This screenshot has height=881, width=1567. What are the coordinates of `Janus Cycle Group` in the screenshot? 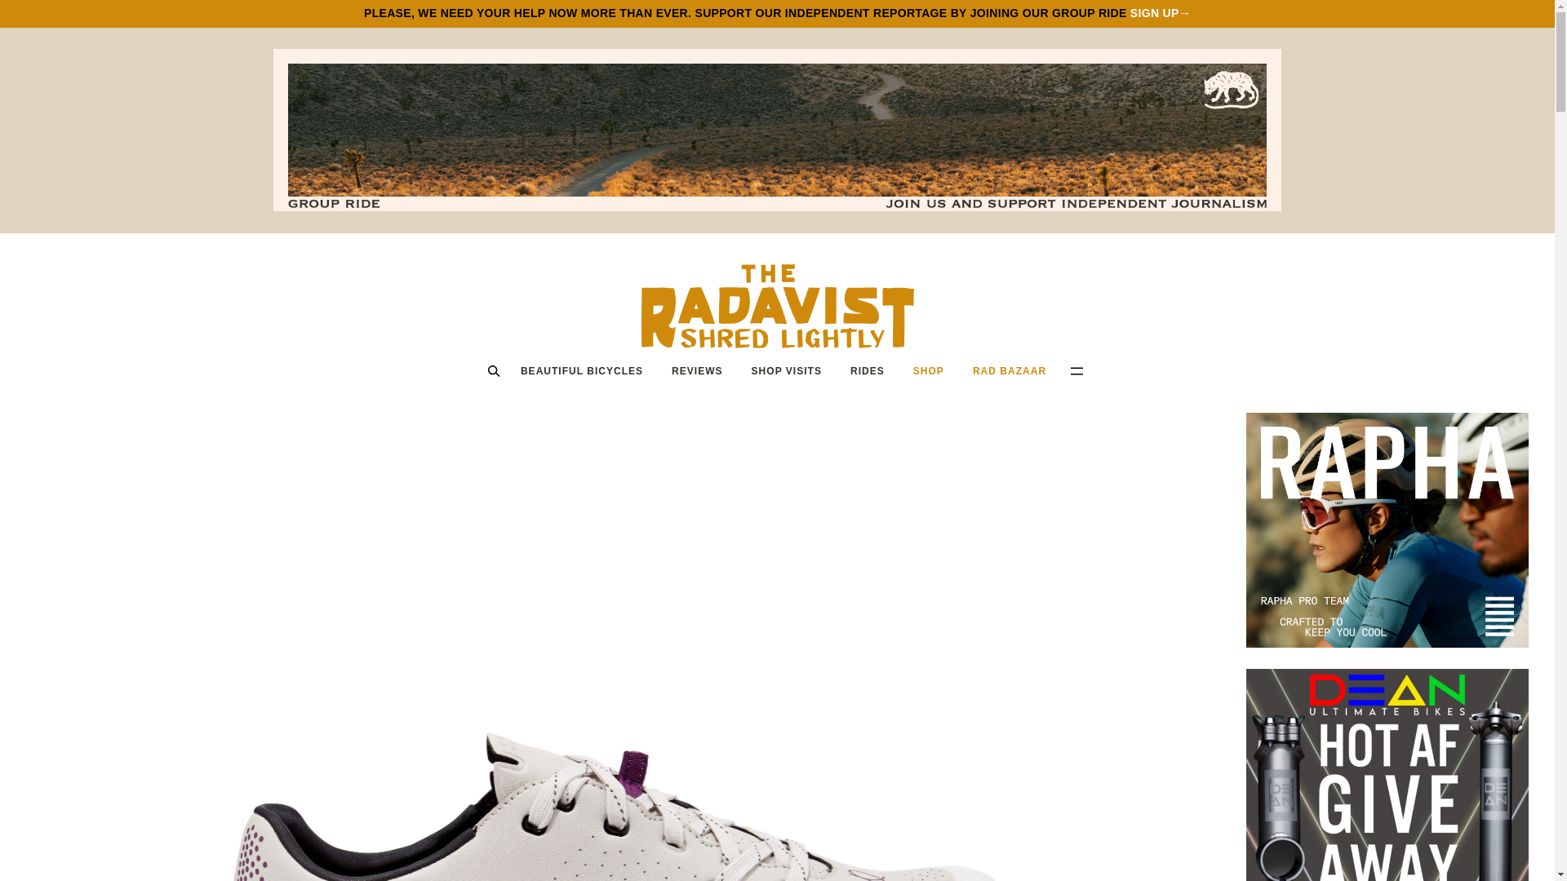 It's located at (1387, 775).